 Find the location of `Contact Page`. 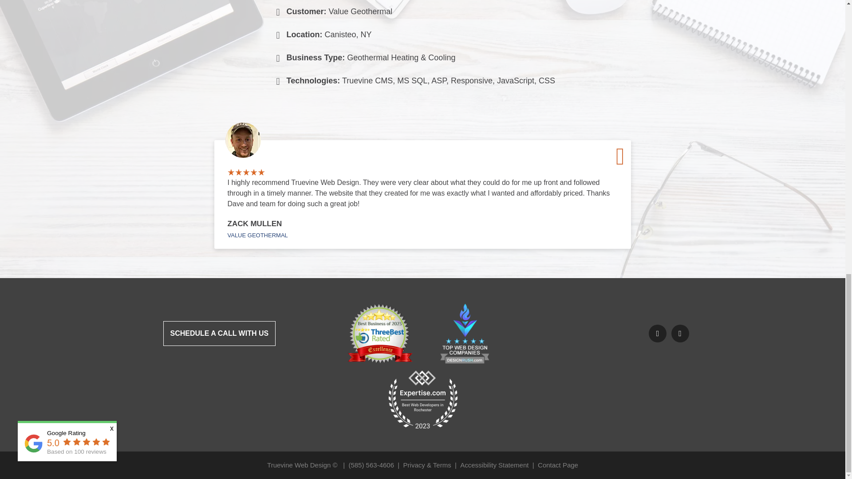

Contact Page is located at coordinates (558, 465).